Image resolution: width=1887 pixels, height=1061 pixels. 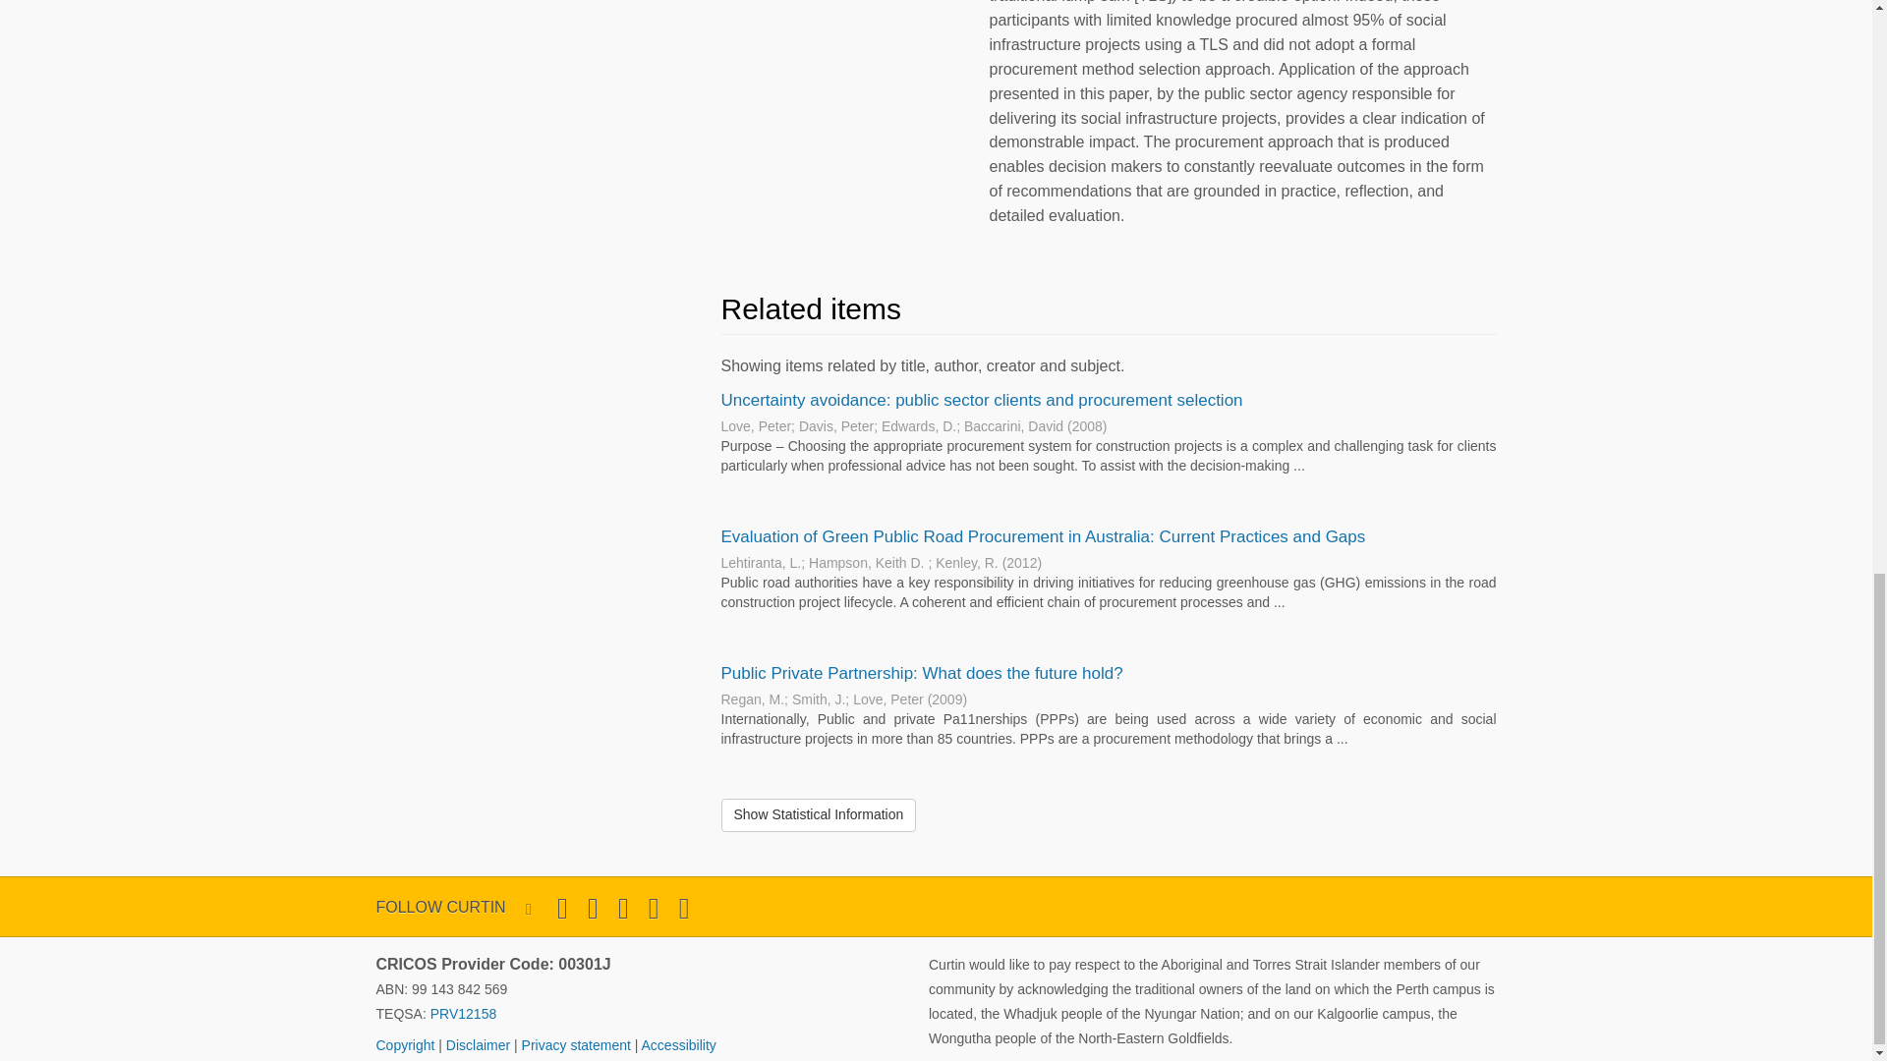 What do you see at coordinates (922, 674) in the screenshot?
I see `Public Private Partnership: What does the future hold?` at bounding box center [922, 674].